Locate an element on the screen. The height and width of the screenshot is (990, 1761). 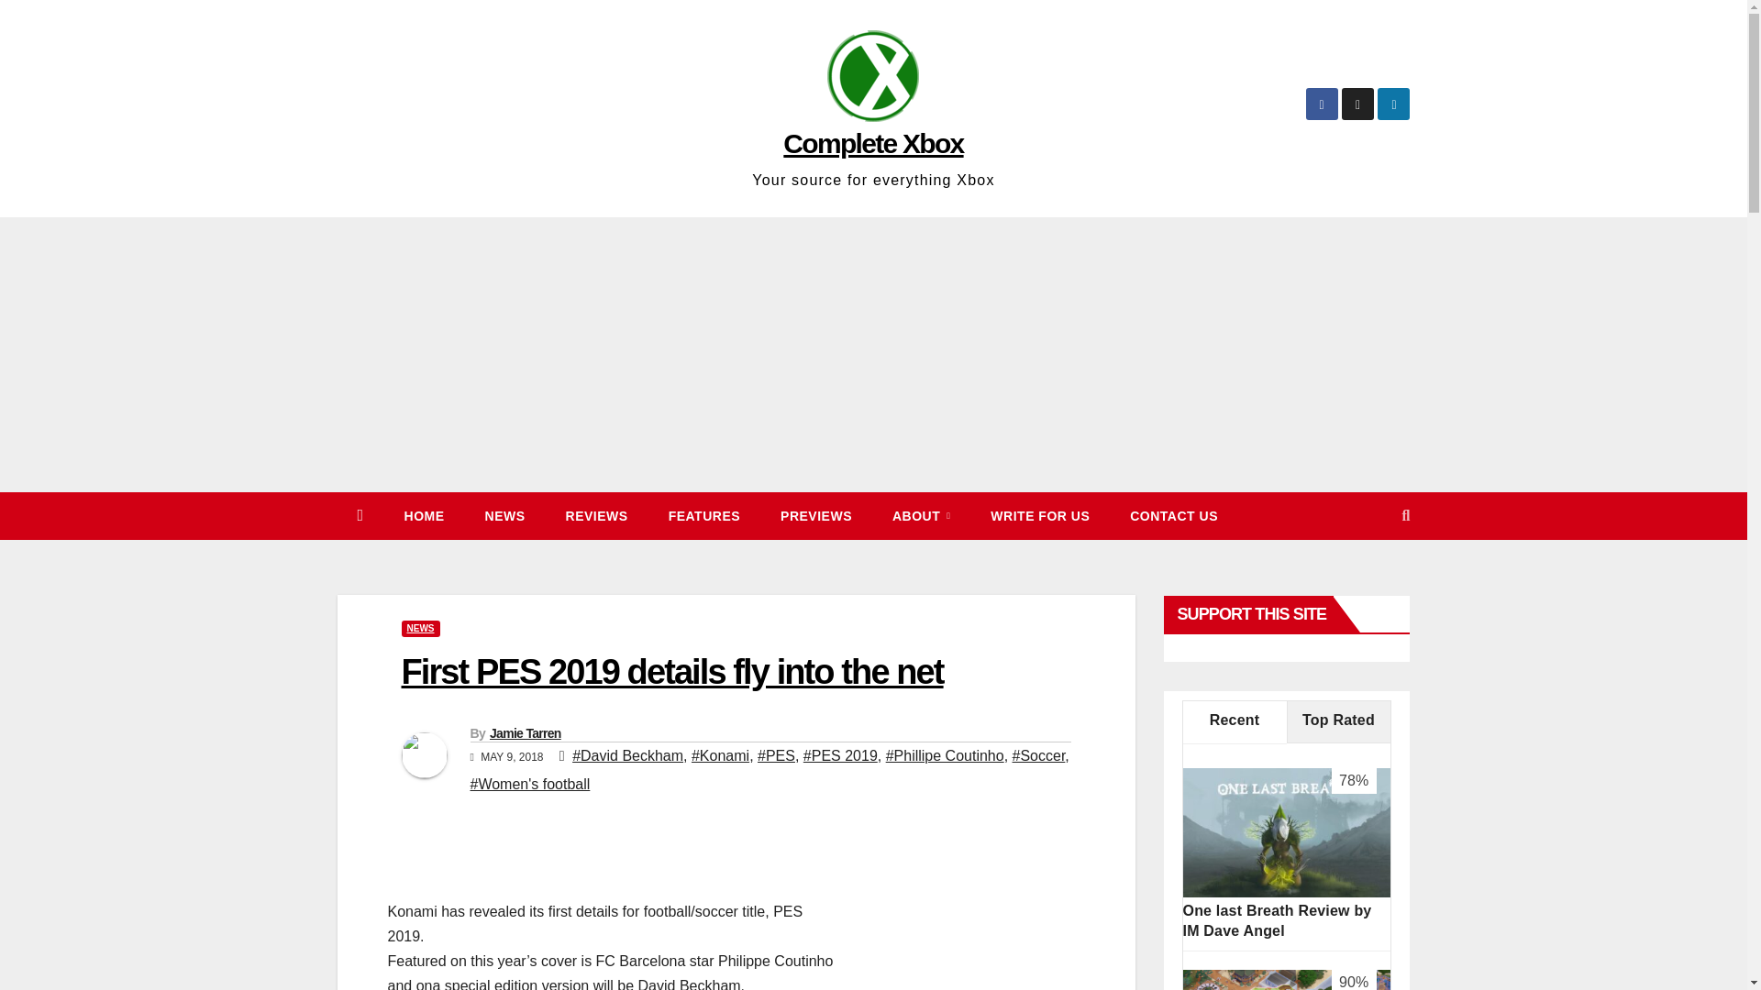
Features is located at coordinates (704, 515).